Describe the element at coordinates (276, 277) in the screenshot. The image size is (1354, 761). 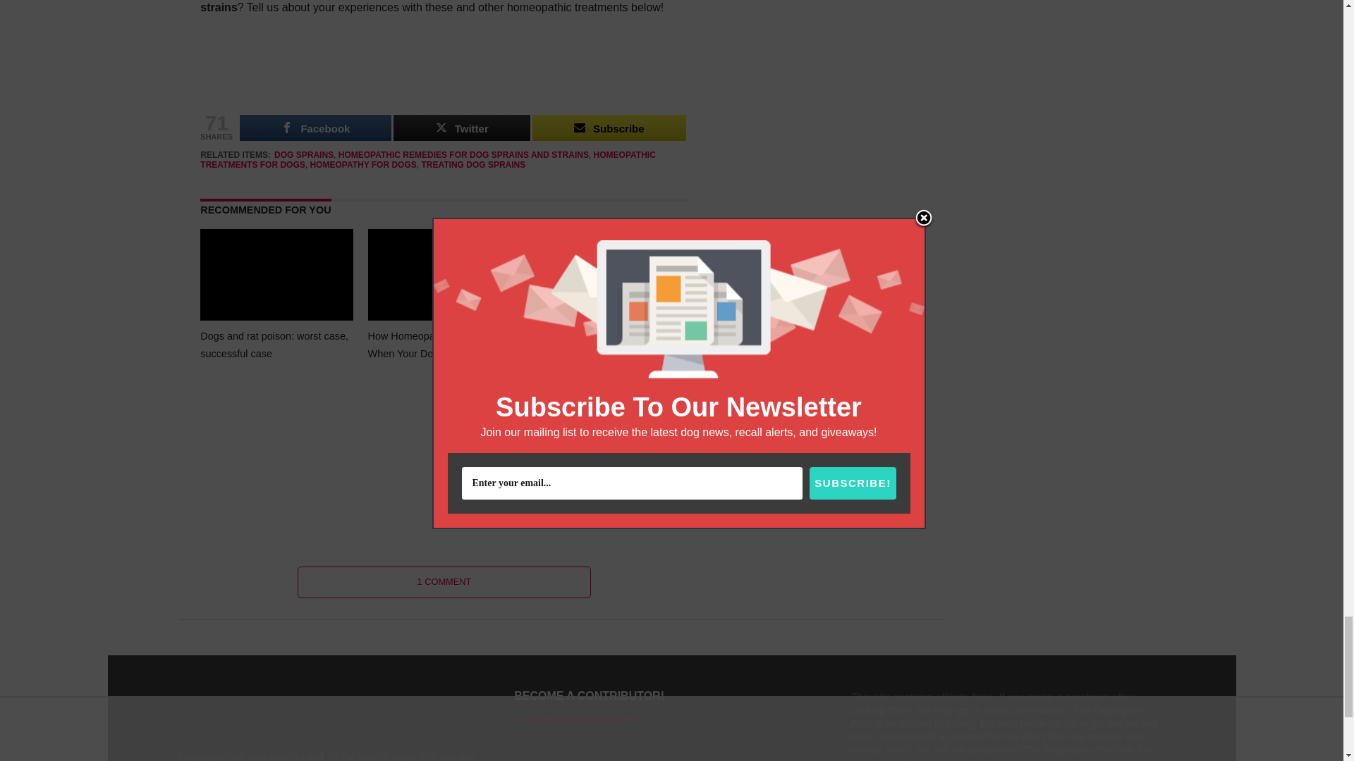
I see `Dogs And Rat Poison: Worst Case, Successful Case 4` at that location.